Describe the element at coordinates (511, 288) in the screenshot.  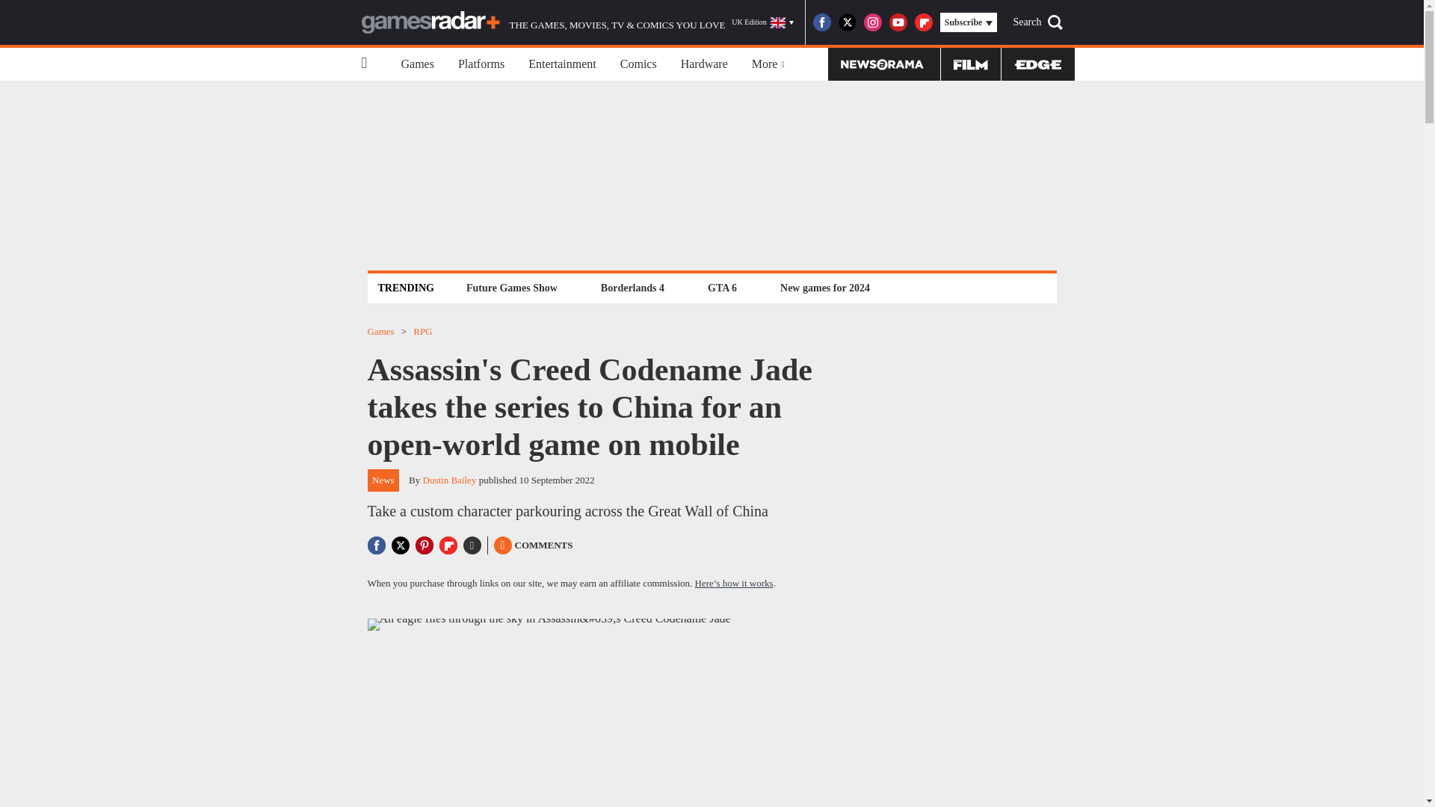
I see `Future Games Show` at that location.